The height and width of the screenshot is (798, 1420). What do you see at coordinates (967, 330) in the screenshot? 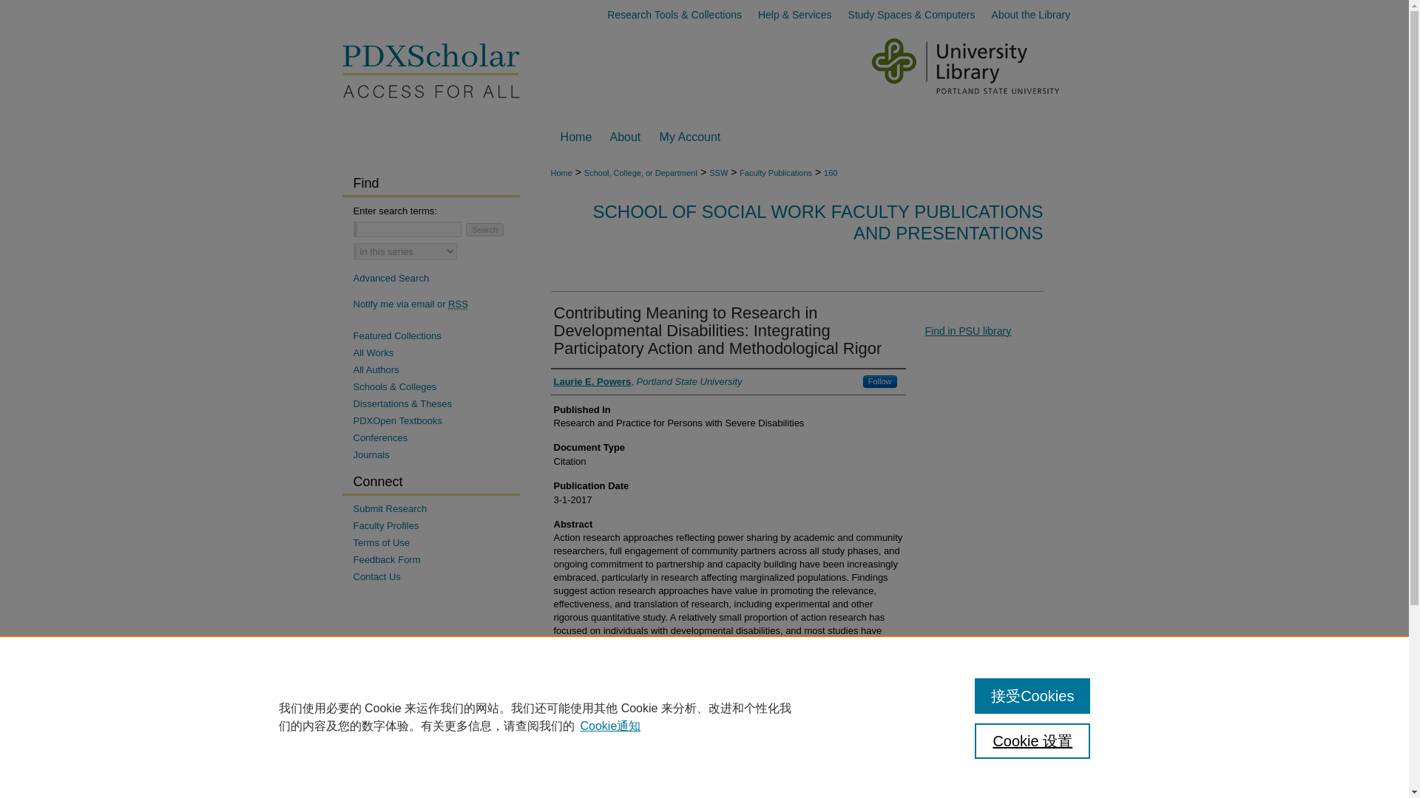
I see `OpenURL` at bounding box center [967, 330].